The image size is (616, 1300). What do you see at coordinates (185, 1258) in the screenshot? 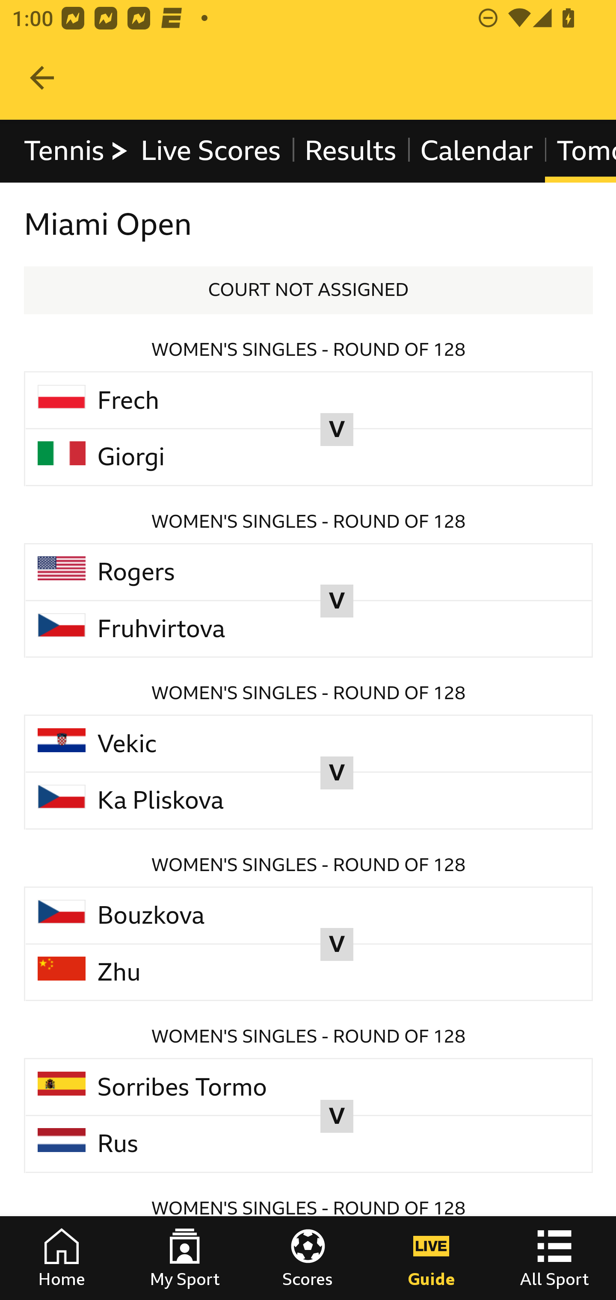
I see `My Sport` at bounding box center [185, 1258].